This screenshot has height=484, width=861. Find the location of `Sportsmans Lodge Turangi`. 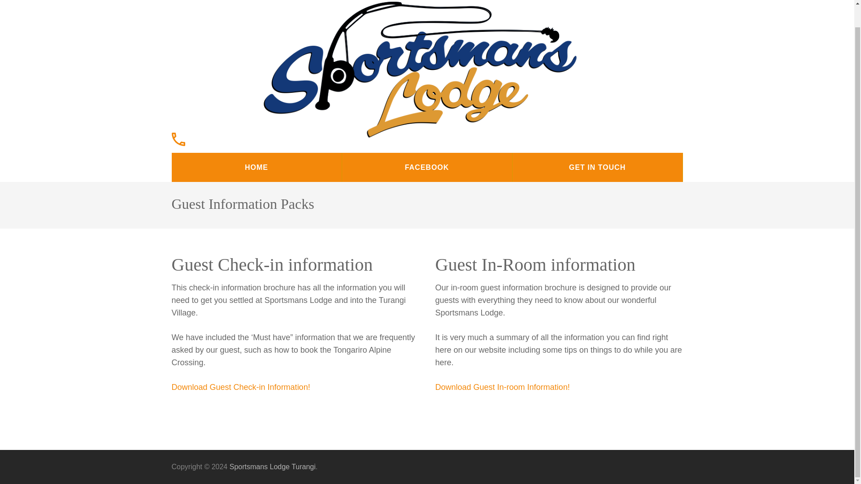

Sportsmans Lodge Turangi is located at coordinates (258, 149).